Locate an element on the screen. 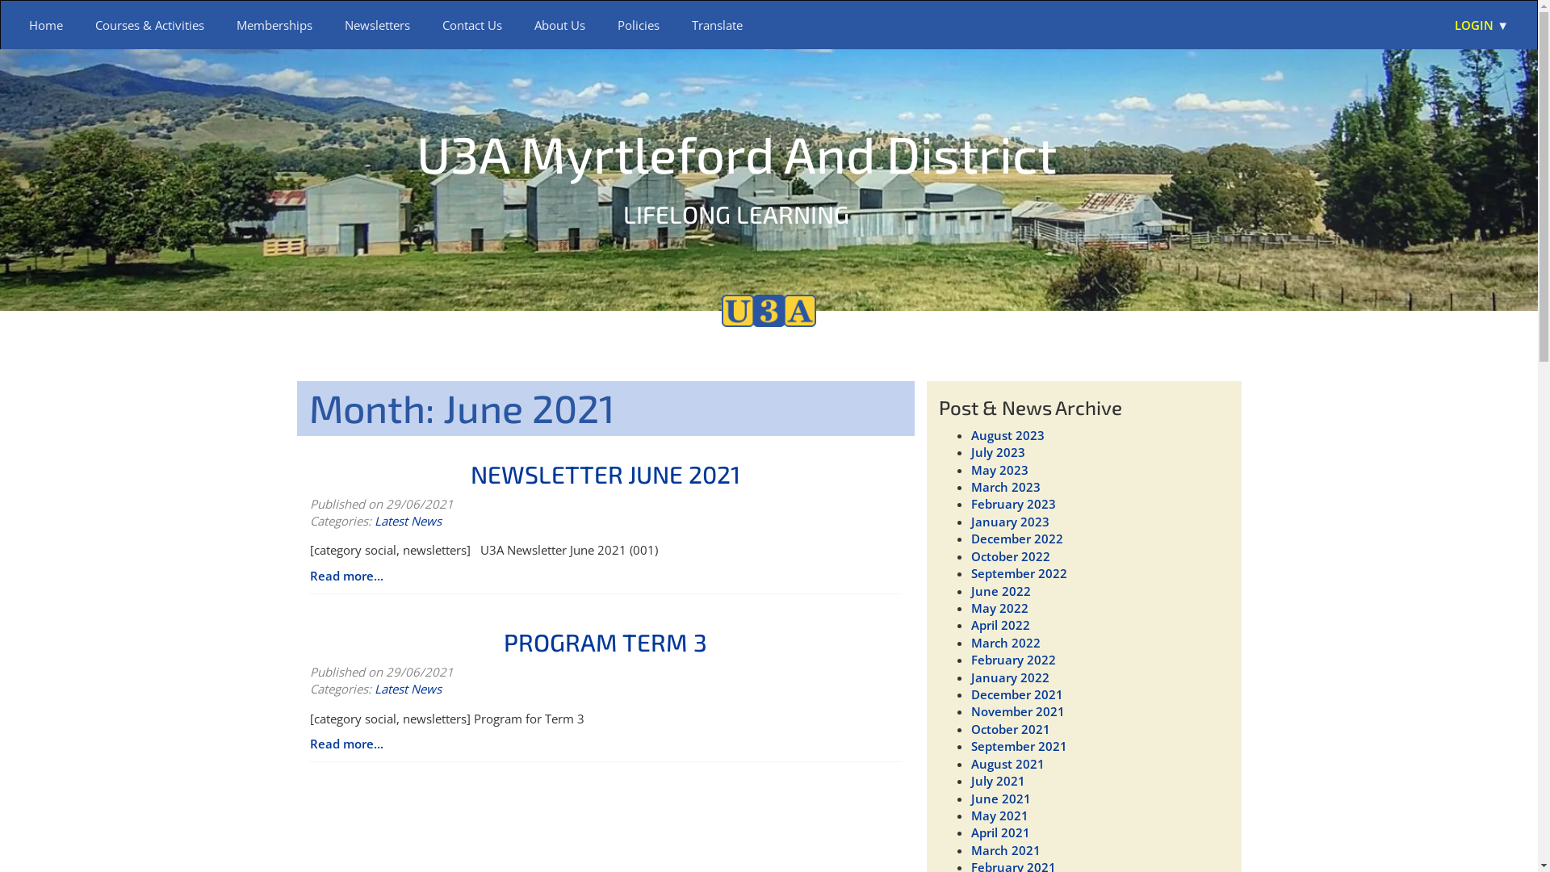 The image size is (1550, 872). November 2021 is located at coordinates (1017, 711).